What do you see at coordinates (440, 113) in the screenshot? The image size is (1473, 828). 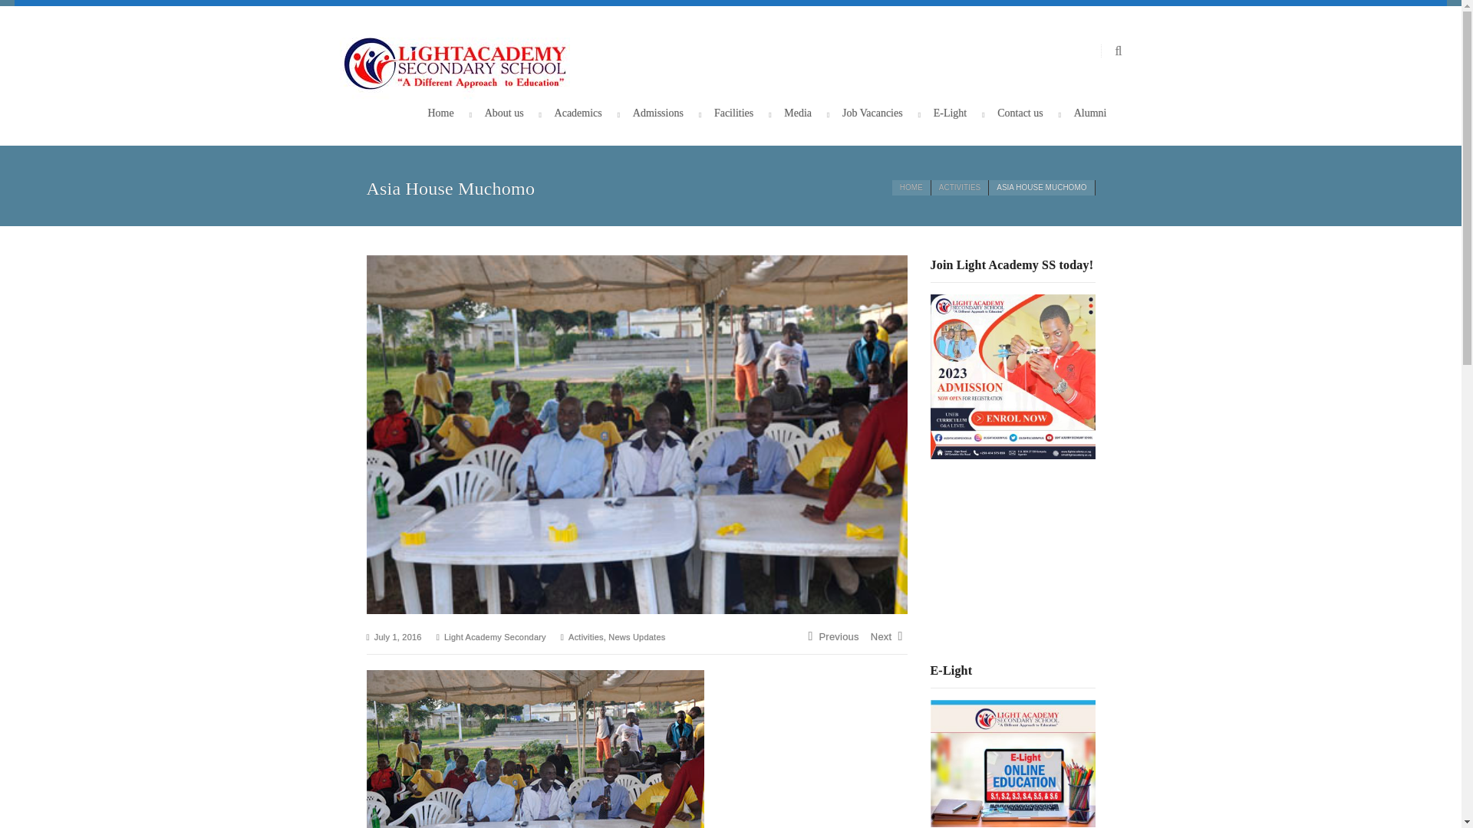 I see `Home` at bounding box center [440, 113].